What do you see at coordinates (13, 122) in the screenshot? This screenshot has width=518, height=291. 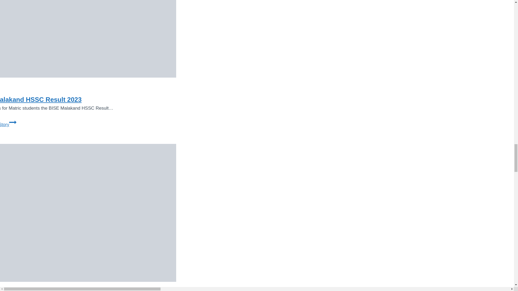 I see `Continue` at bounding box center [13, 122].